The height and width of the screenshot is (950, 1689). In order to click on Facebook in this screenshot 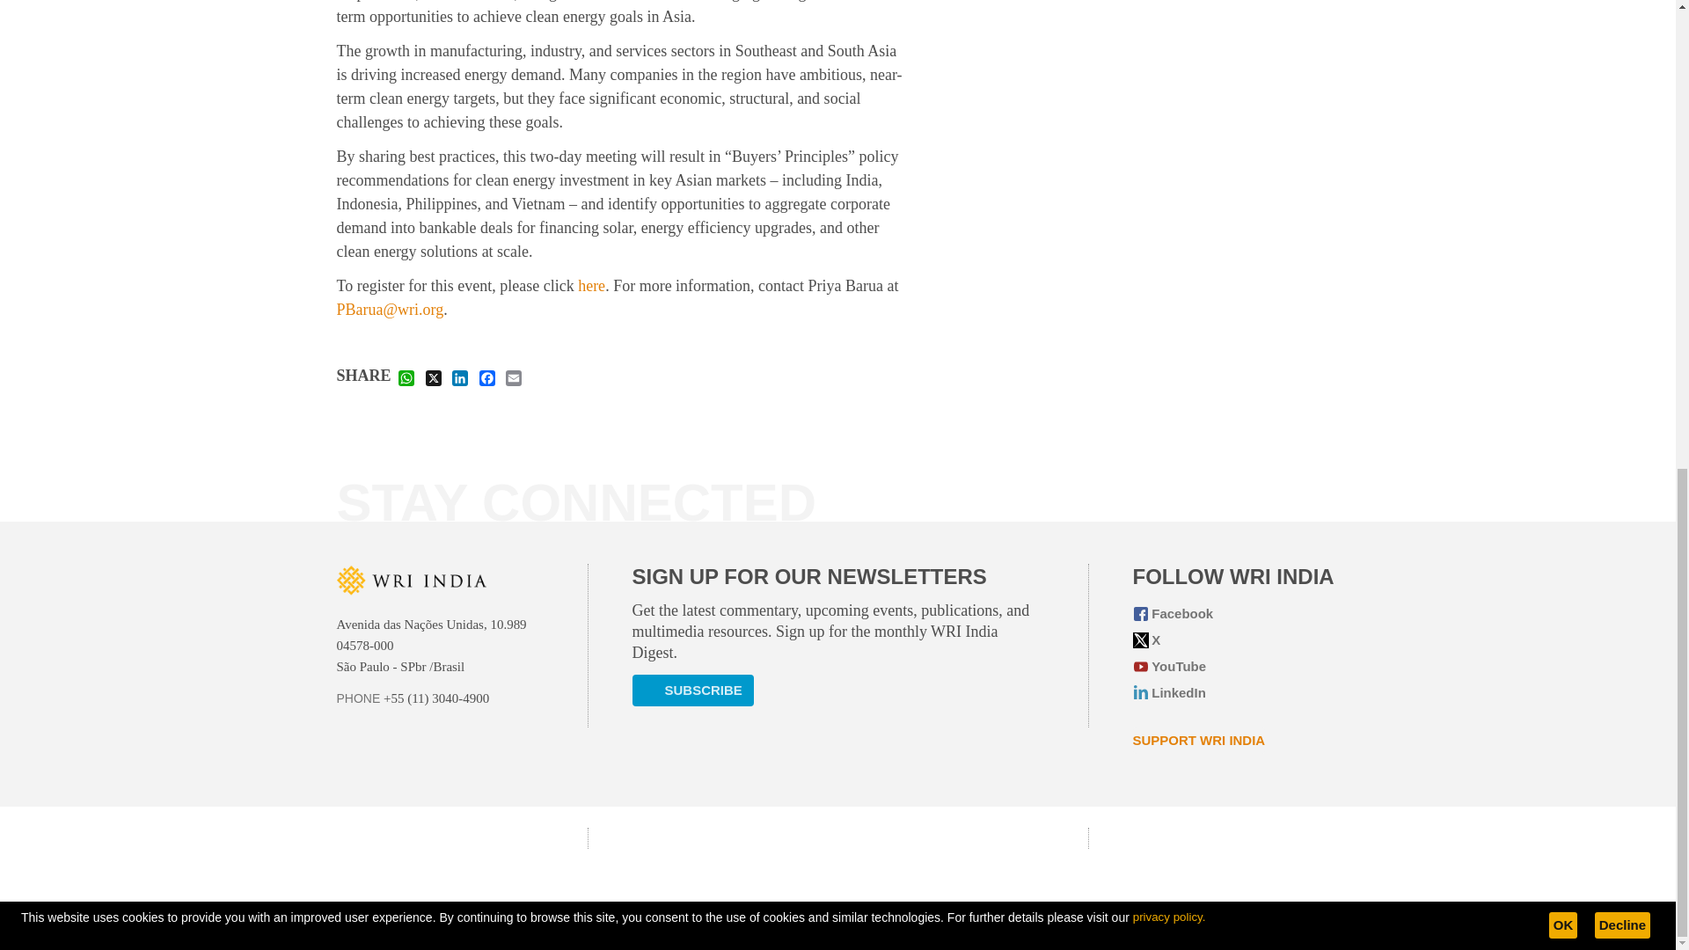, I will do `click(487, 377)`.